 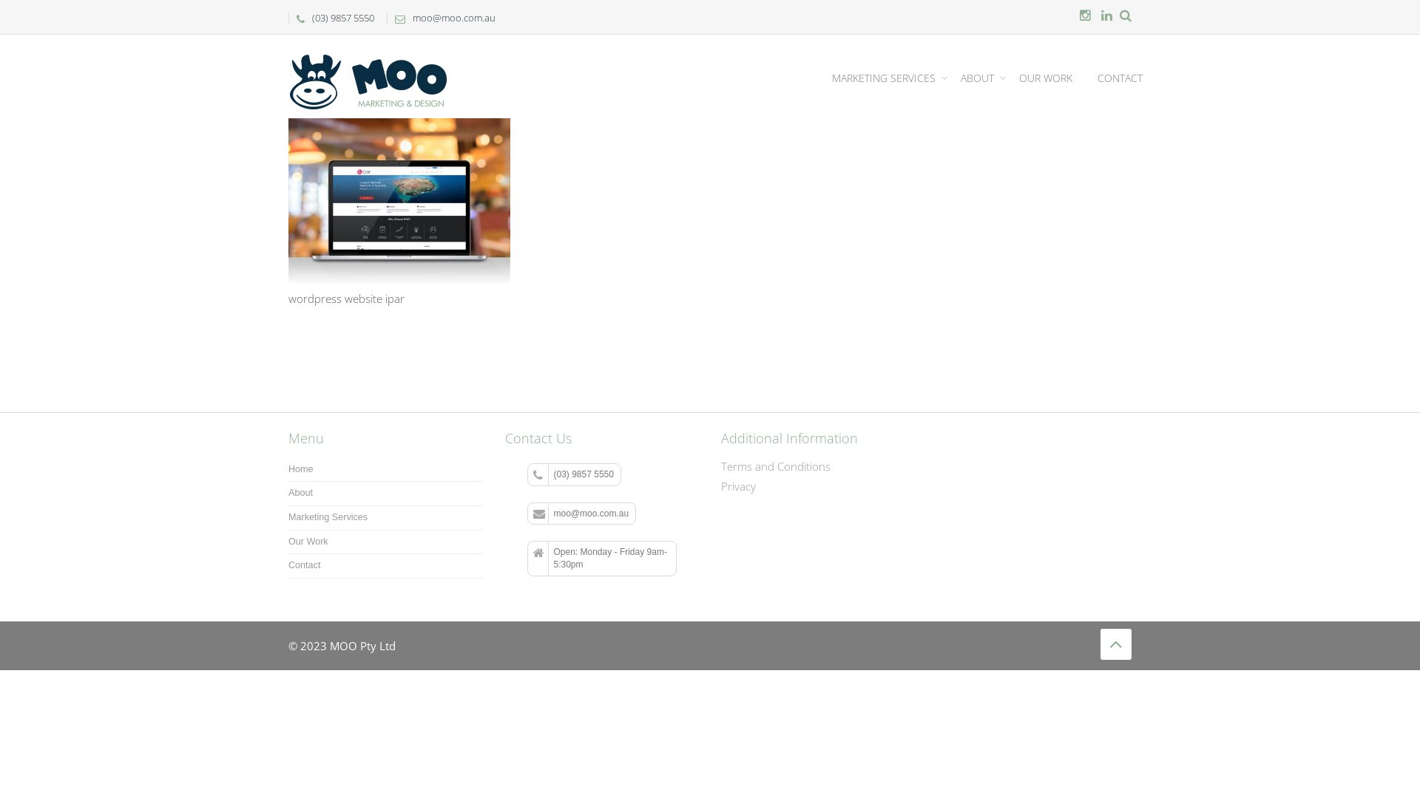 What do you see at coordinates (308, 542) in the screenshot?
I see `Our Work` at bounding box center [308, 542].